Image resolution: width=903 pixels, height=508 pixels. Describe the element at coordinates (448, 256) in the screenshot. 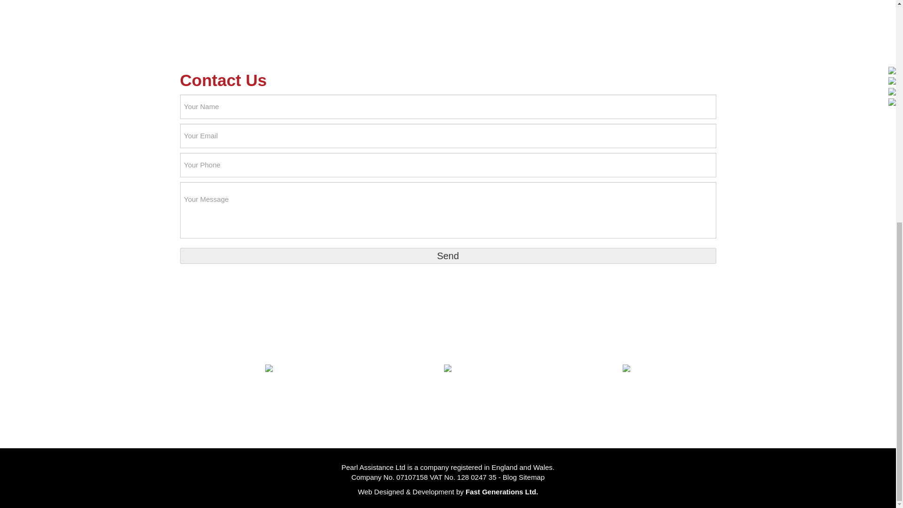

I see `Send` at that location.